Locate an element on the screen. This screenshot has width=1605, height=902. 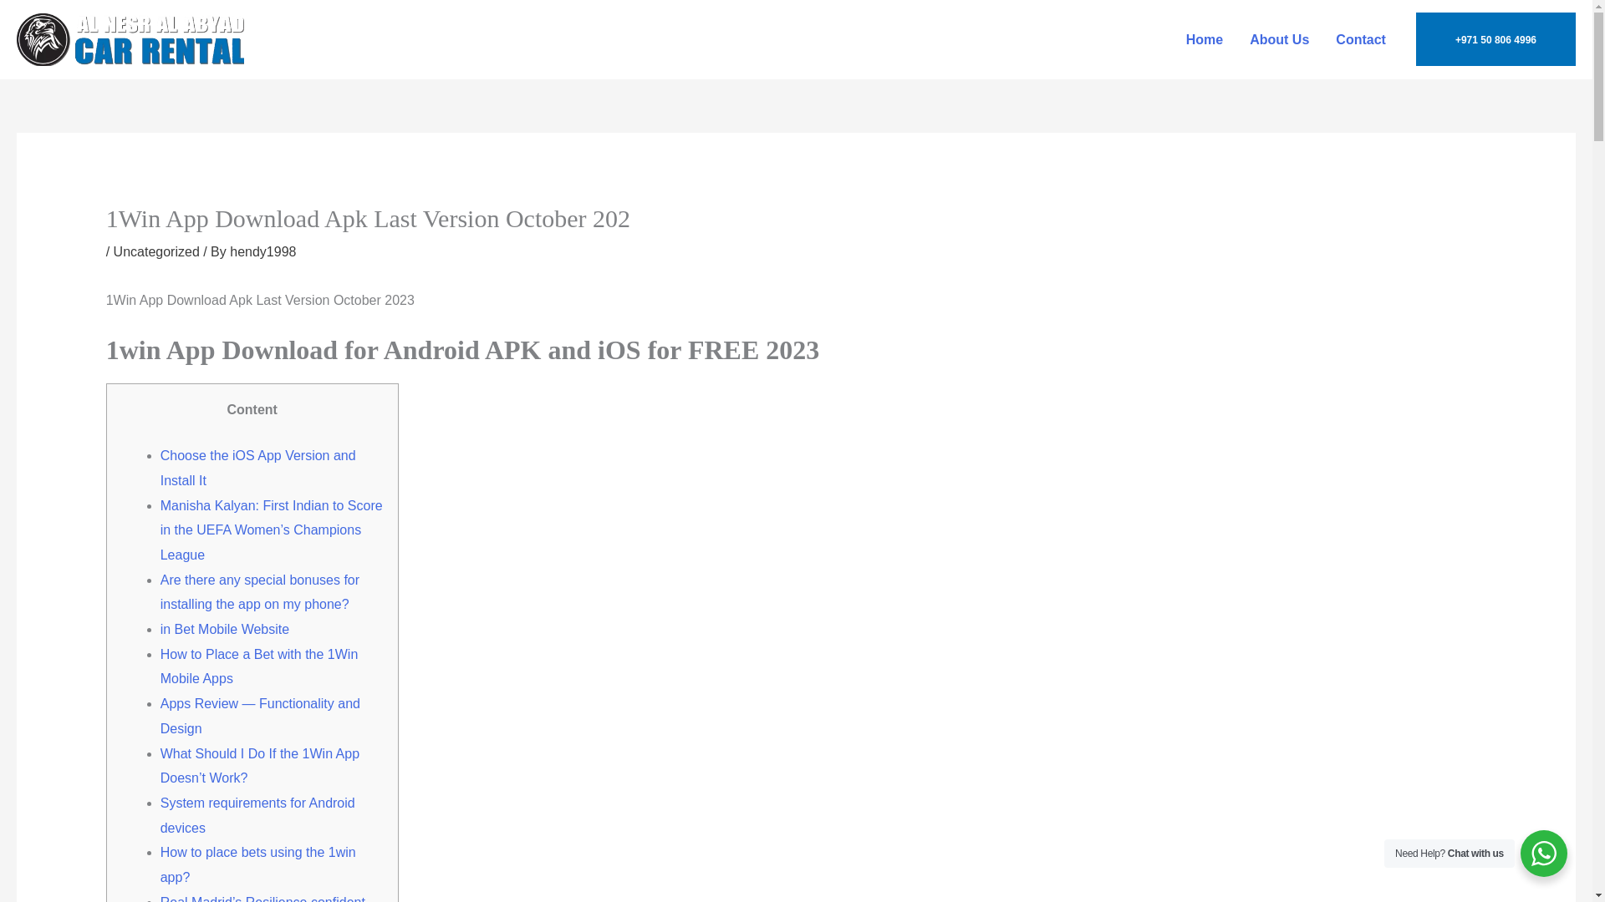
hendy1998 is located at coordinates (262, 251).